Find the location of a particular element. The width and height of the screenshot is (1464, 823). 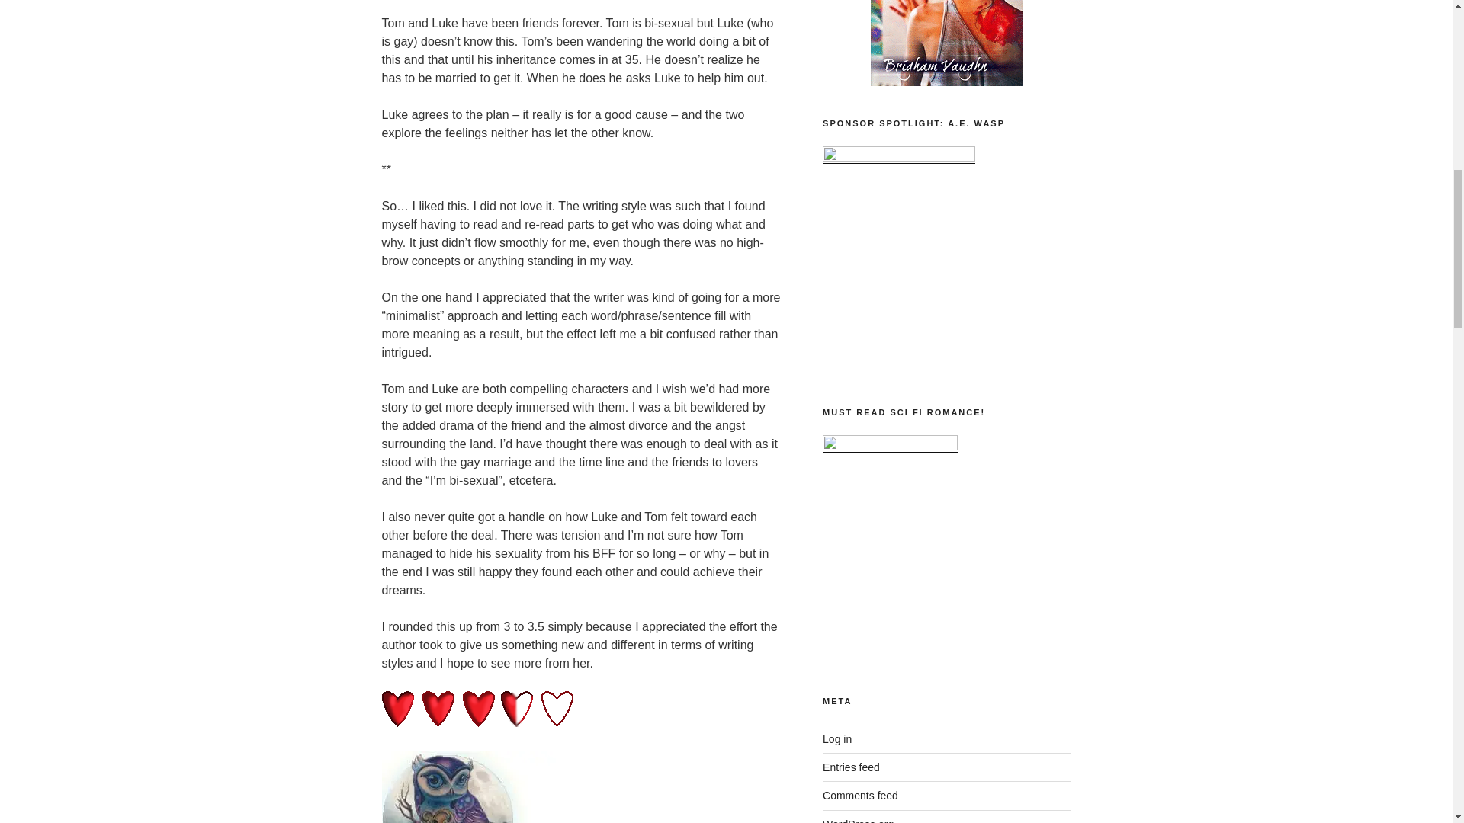

Log in is located at coordinates (837, 739).